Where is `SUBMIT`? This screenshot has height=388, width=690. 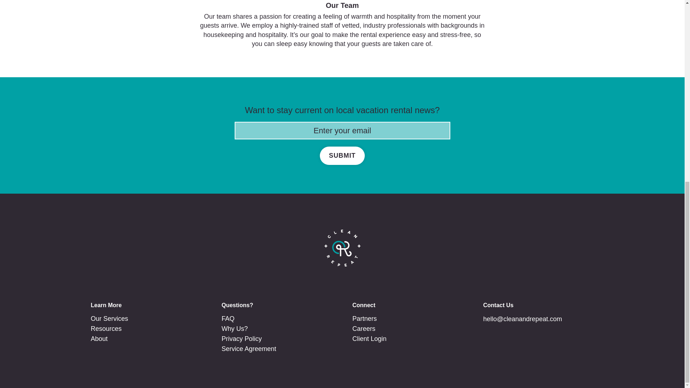
SUBMIT is located at coordinates (342, 156).